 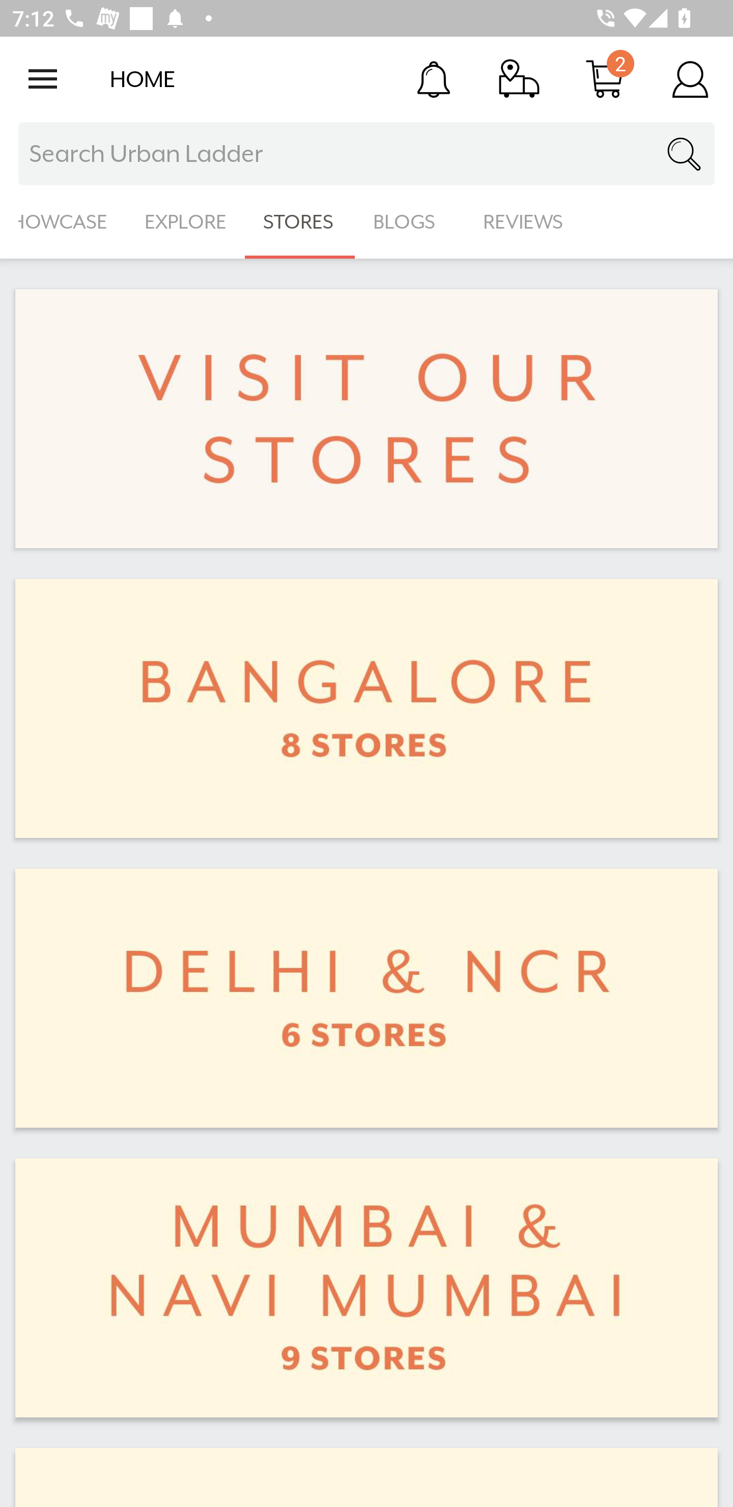 I want to click on Track Order, so click(x=519, y=78).